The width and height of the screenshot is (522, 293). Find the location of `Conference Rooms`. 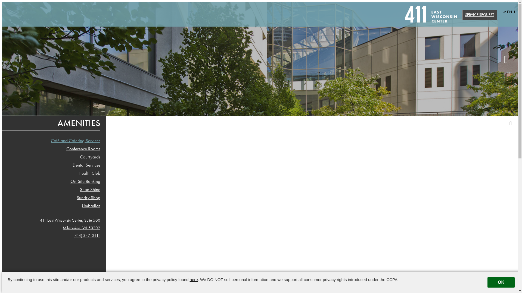

Conference Rooms is located at coordinates (54, 149).